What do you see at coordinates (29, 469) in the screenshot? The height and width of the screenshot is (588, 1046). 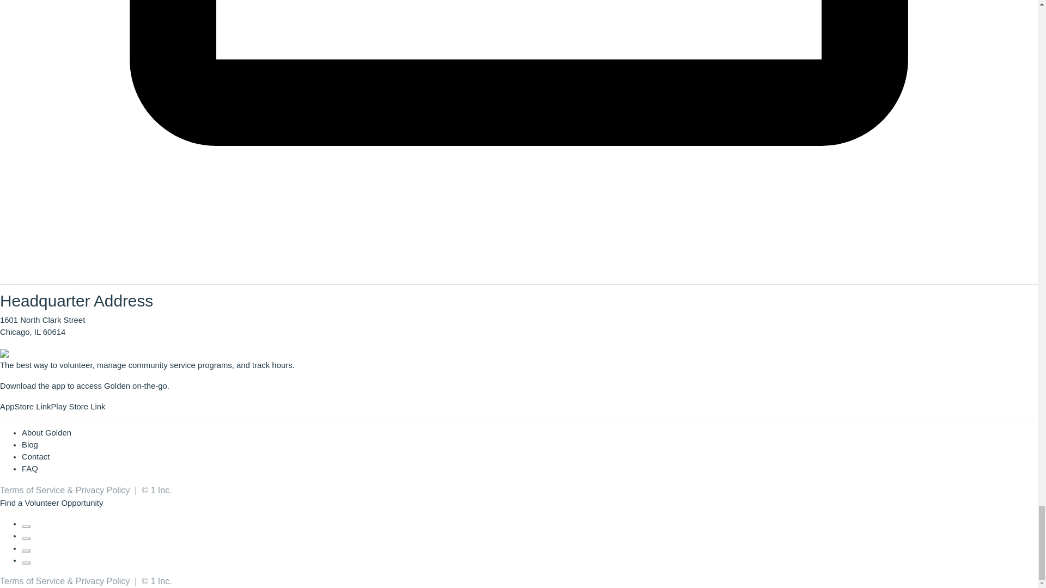 I see `FAQ` at bounding box center [29, 469].